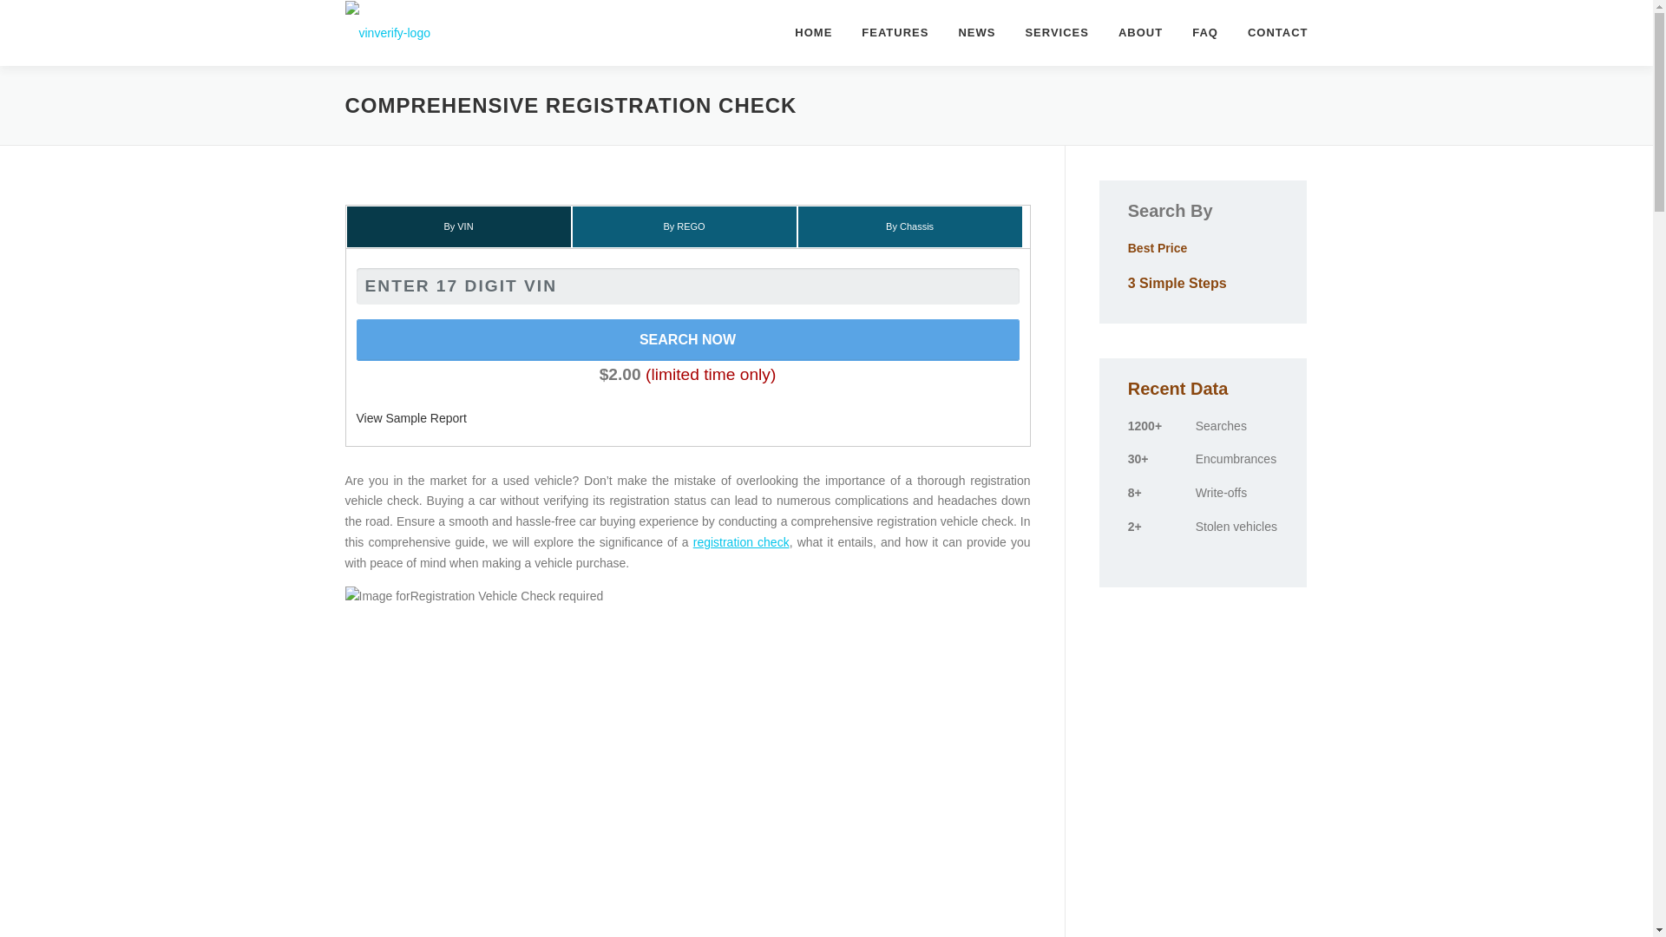 Image resolution: width=1666 pixels, height=937 pixels. What do you see at coordinates (909, 226) in the screenshot?
I see `By Chassis` at bounding box center [909, 226].